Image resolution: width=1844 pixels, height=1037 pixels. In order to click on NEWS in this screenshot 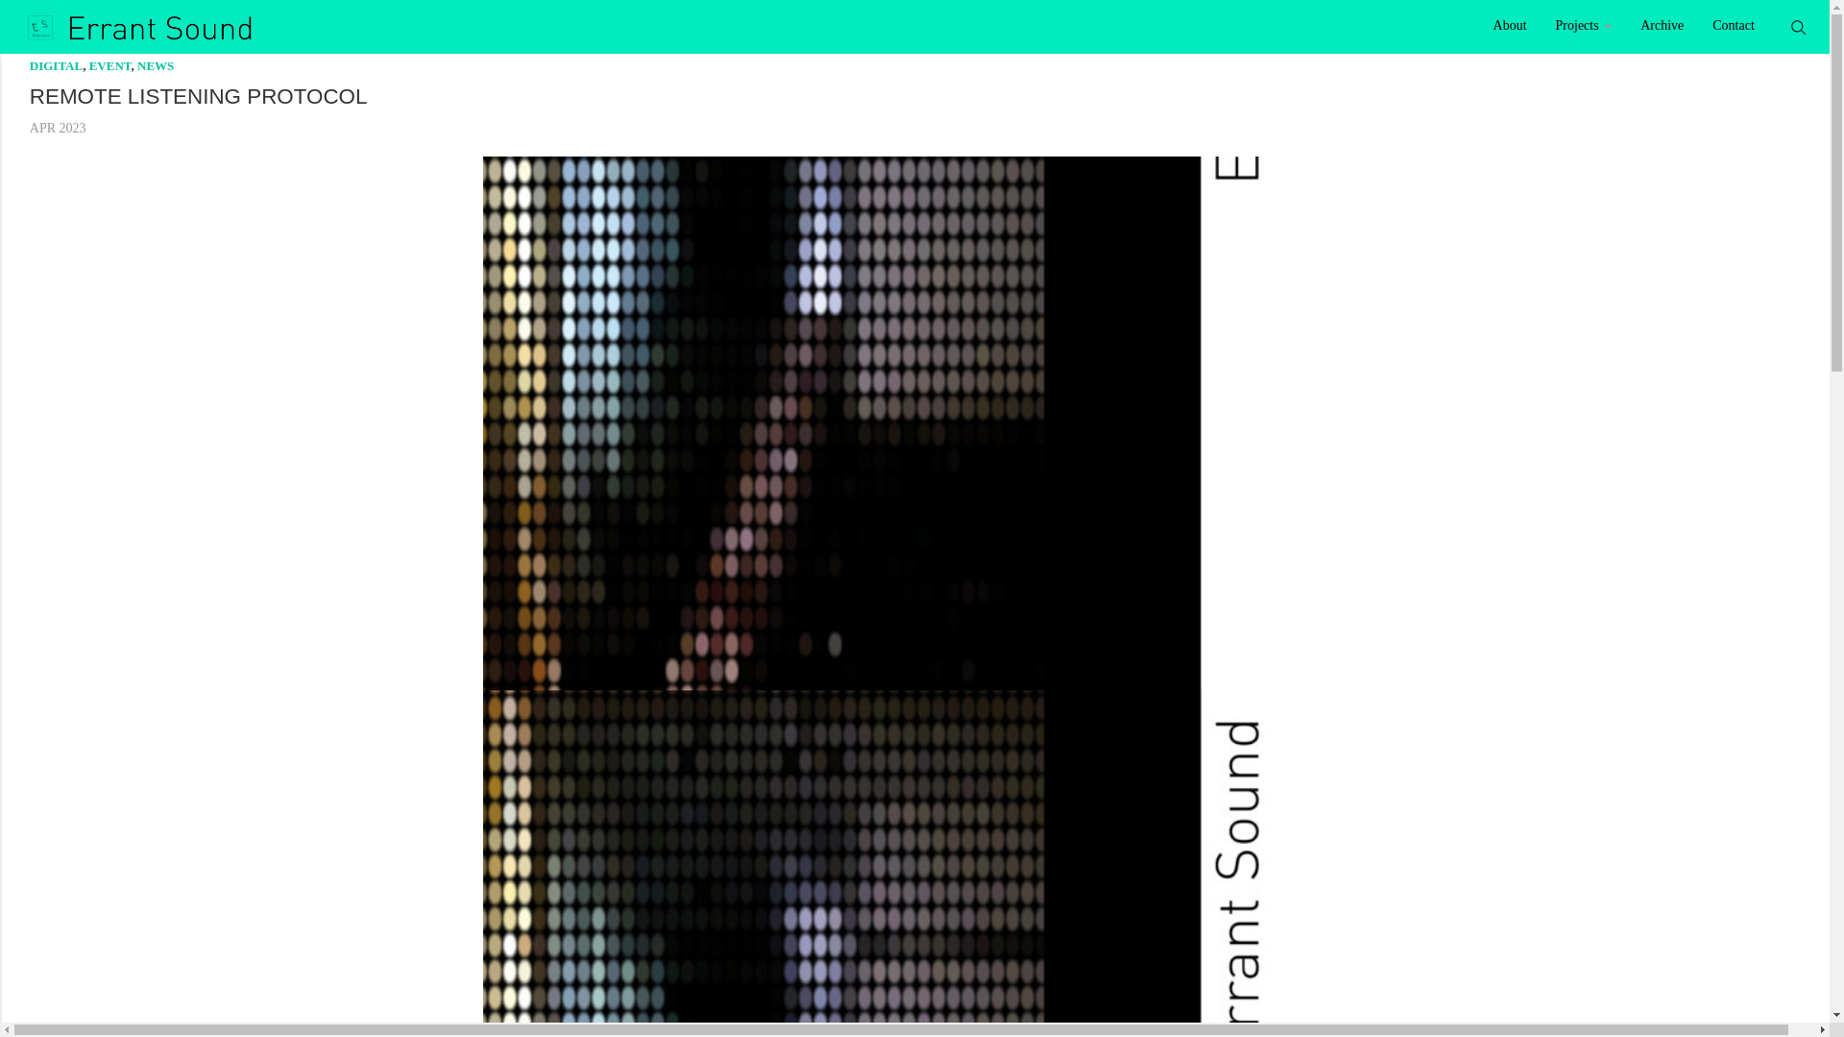, I will do `click(155, 65)`.